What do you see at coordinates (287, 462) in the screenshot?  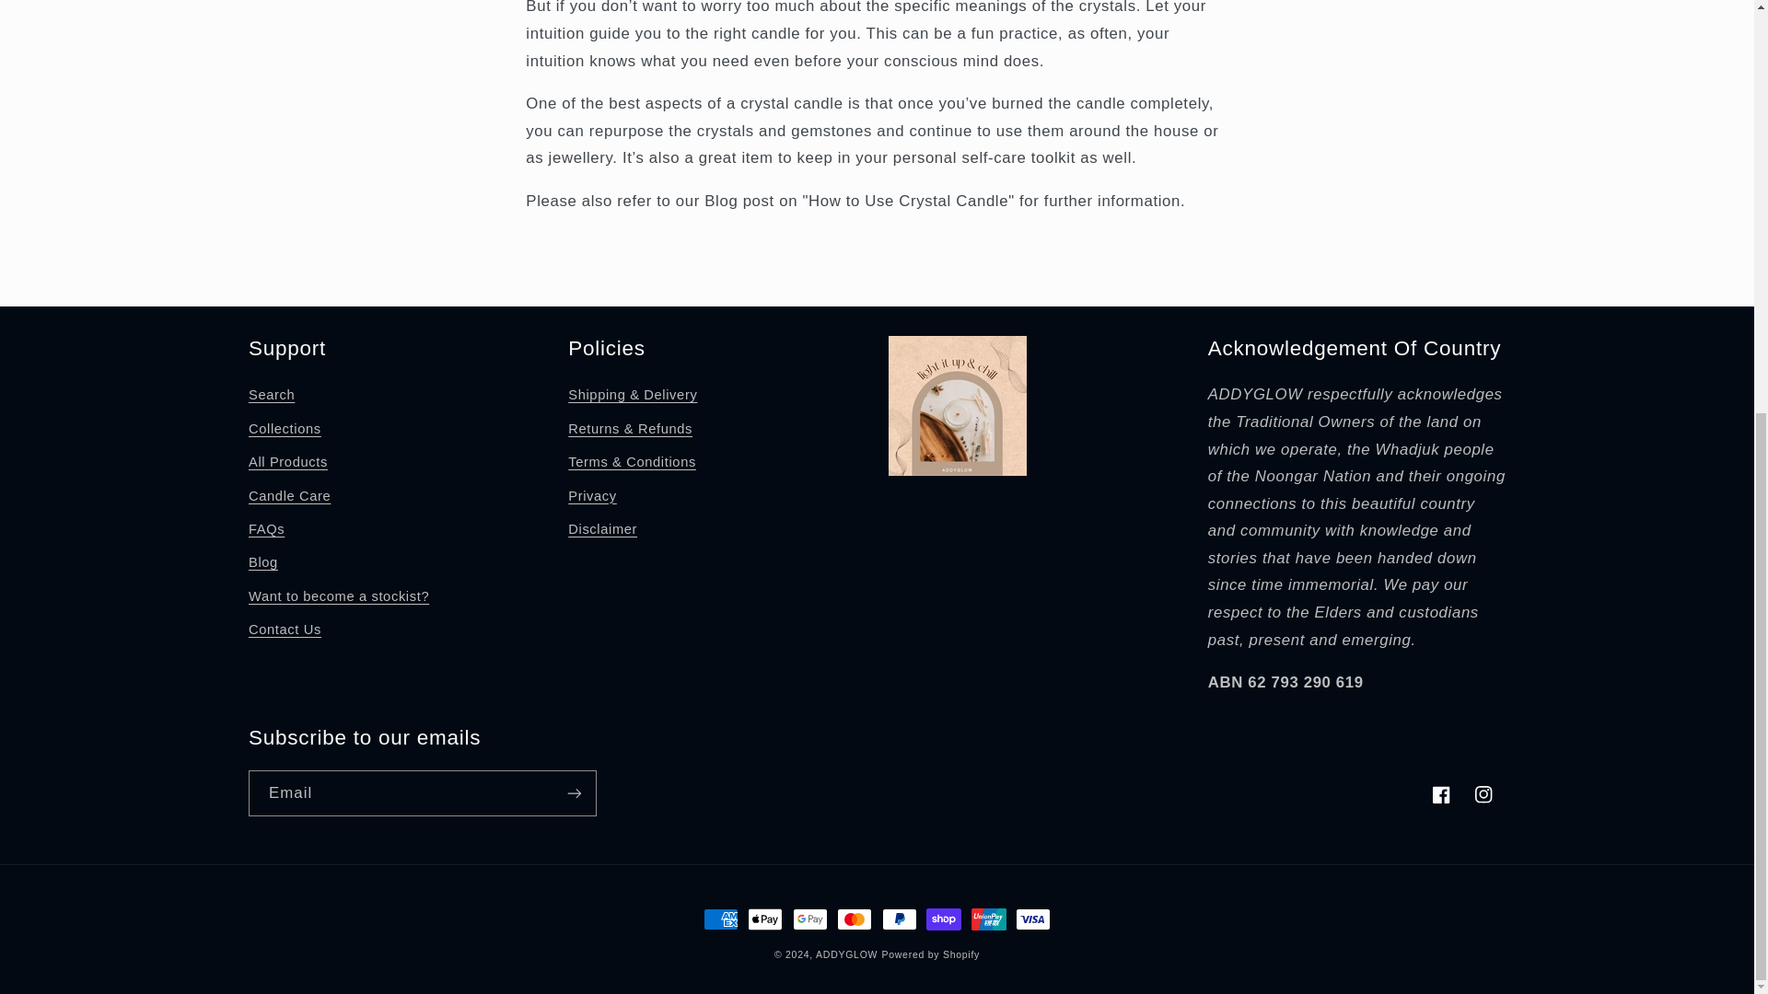 I see `All Products` at bounding box center [287, 462].